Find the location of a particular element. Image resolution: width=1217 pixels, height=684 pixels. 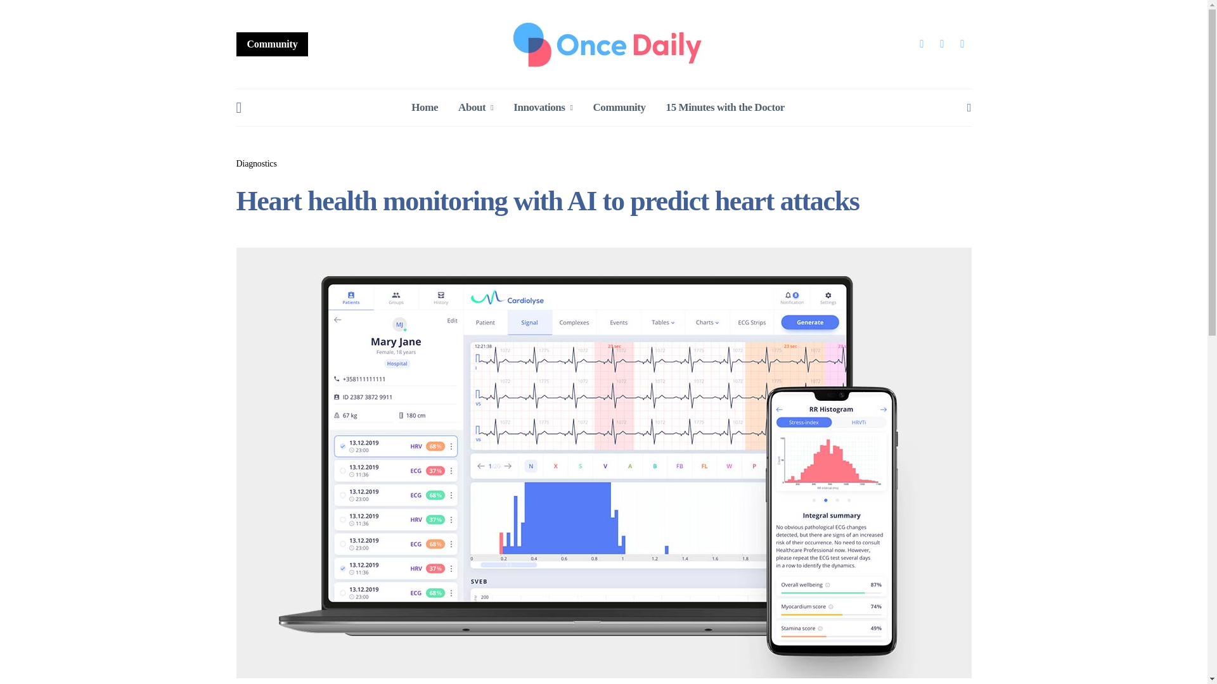

About is located at coordinates (475, 108).